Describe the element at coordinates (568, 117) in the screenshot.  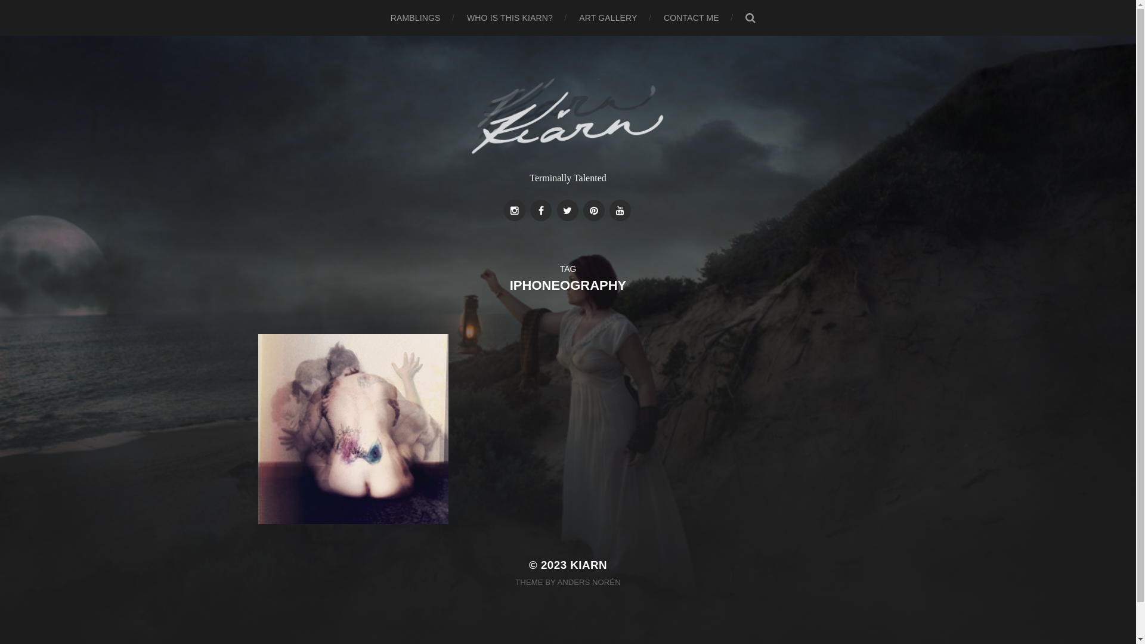
I see `Kiarn` at that location.